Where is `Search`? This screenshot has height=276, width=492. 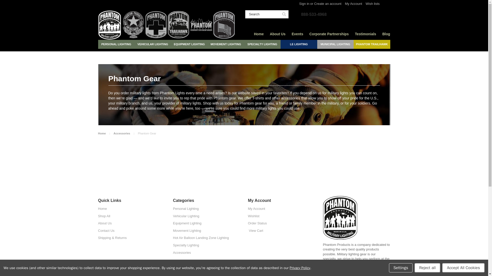 Search is located at coordinates (262, 14).